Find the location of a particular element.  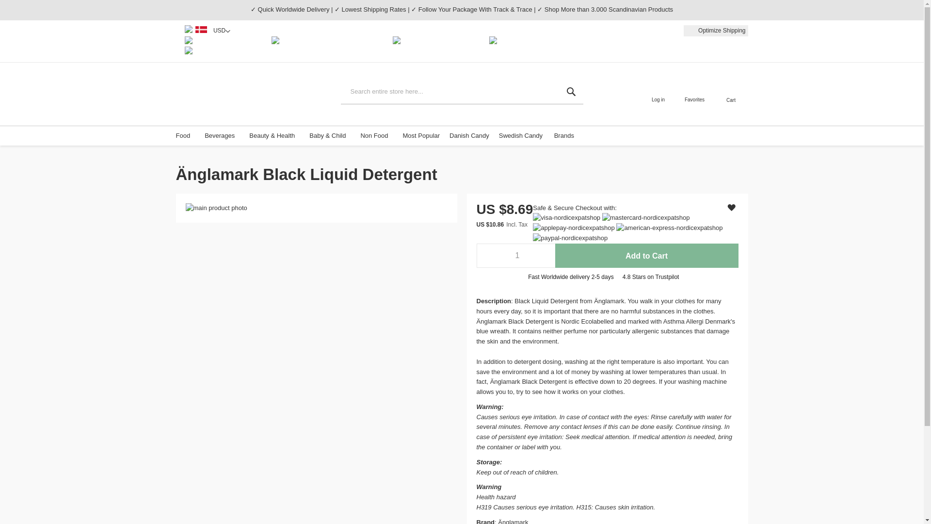

My Cart is located at coordinates (731, 89).